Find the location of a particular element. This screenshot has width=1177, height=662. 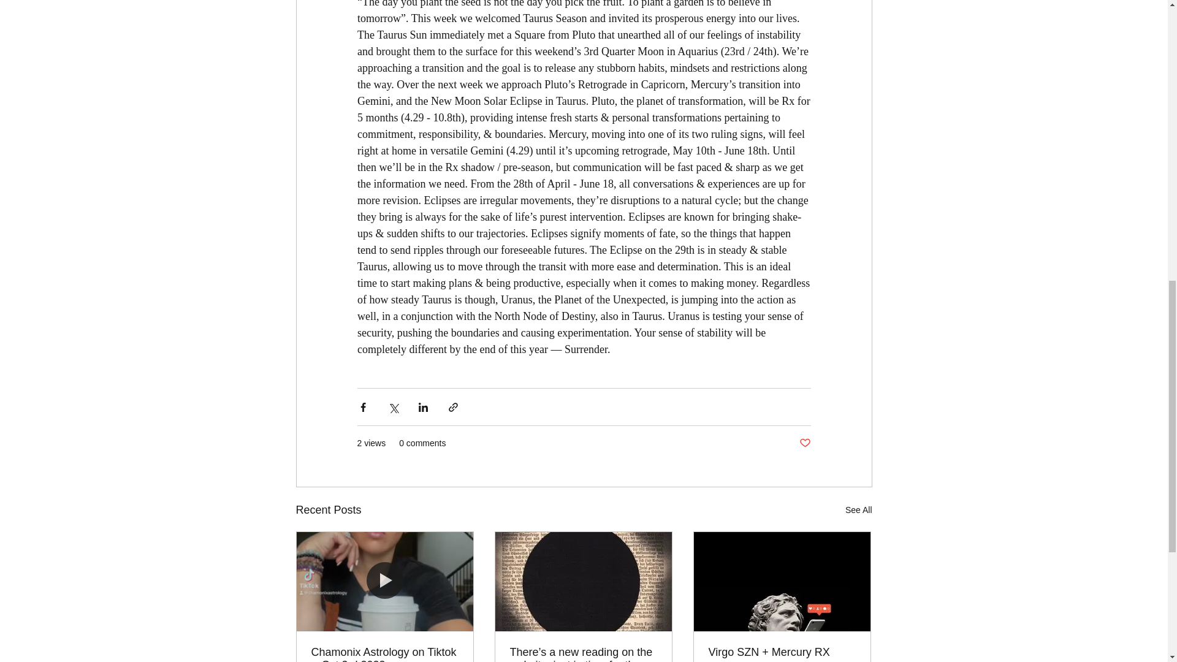

See All is located at coordinates (858, 510).